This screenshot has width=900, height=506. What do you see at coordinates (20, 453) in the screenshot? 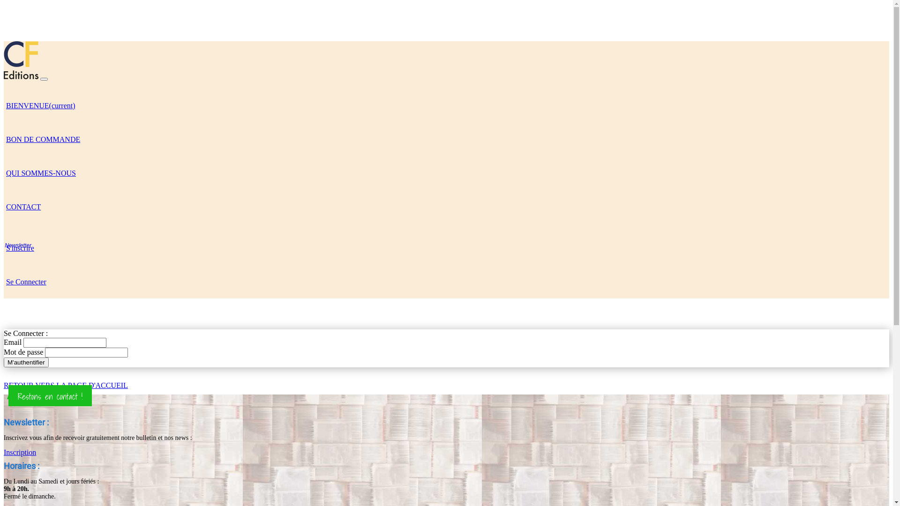
I see `Inscription` at bounding box center [20, 453].